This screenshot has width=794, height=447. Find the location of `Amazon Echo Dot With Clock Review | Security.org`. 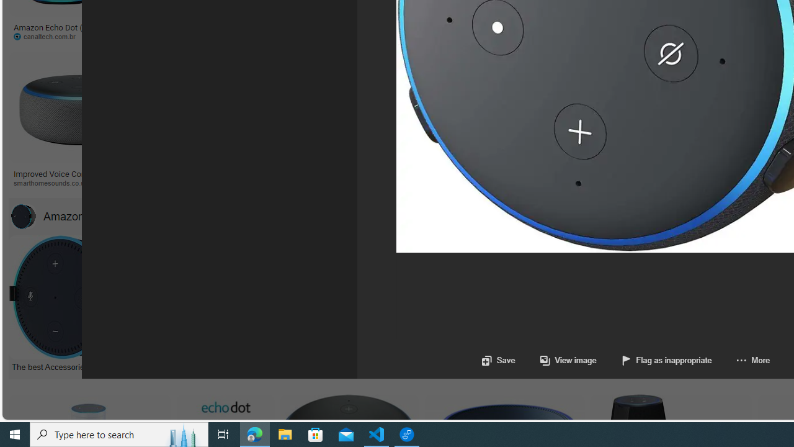

Amazon Echo Dot With Clock Review | Security.org is located at coordinates (251, 173).